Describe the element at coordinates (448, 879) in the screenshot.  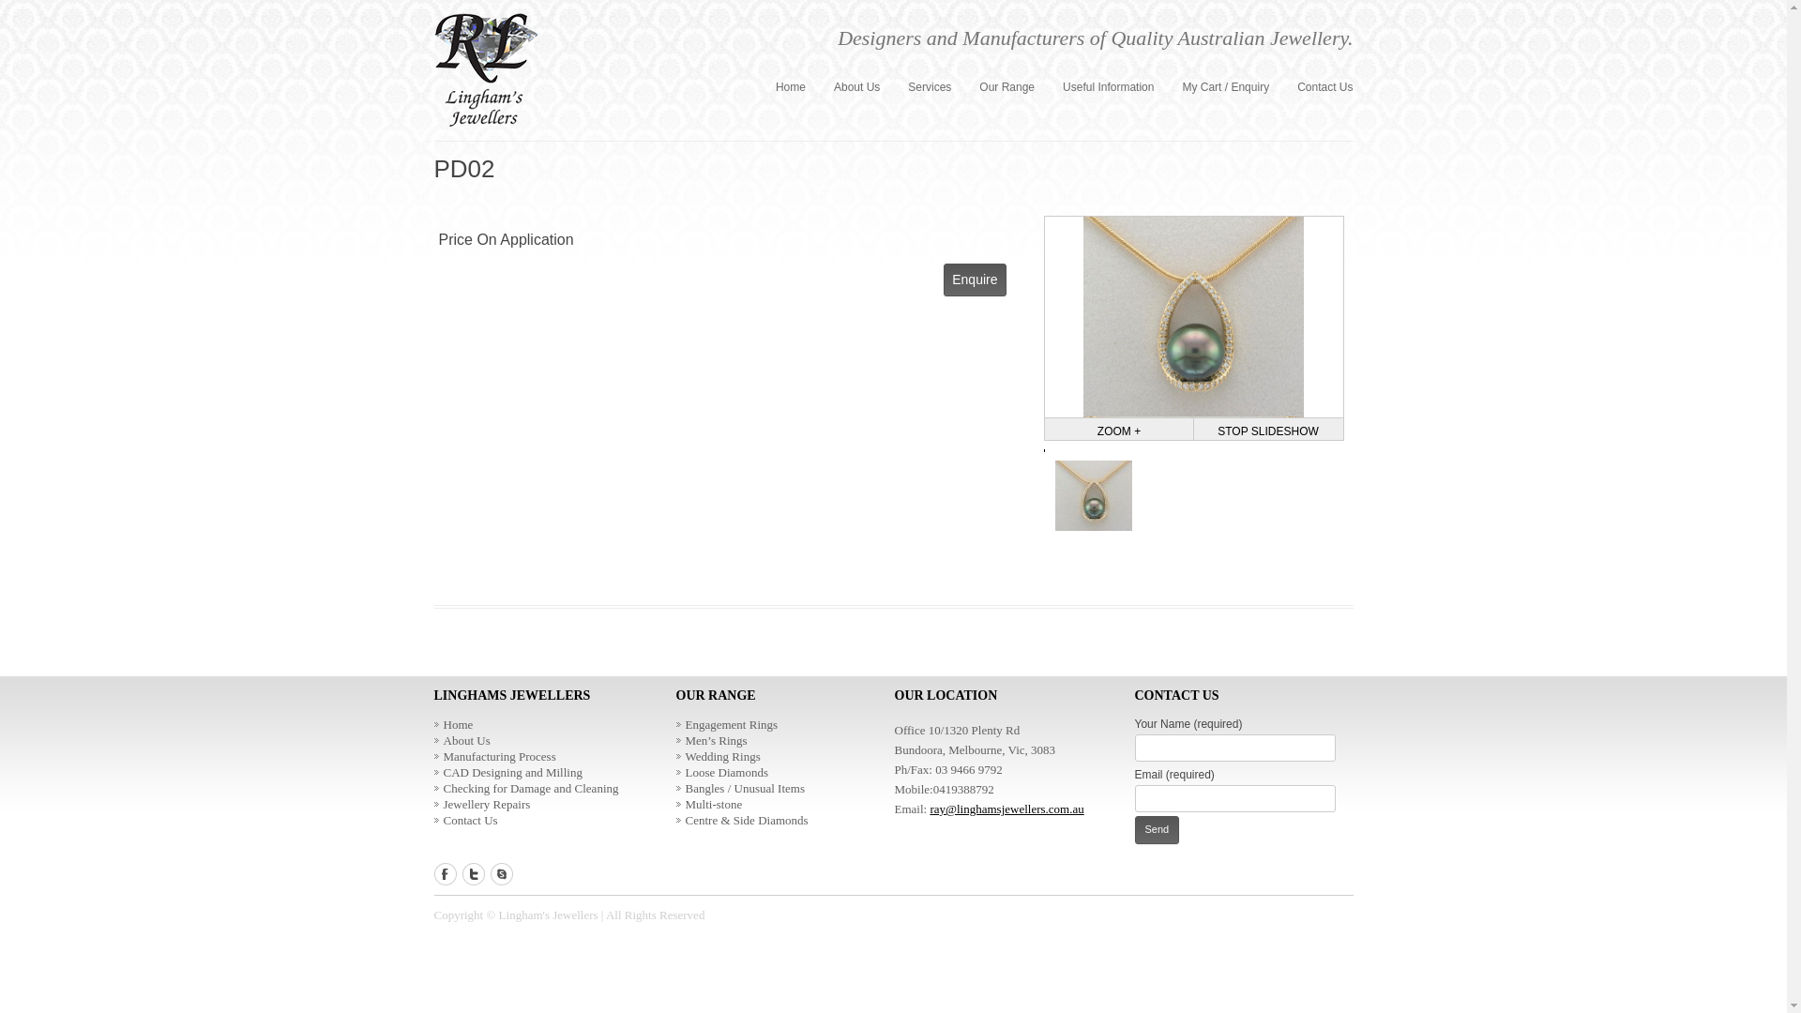
I see `facebook` at that location.